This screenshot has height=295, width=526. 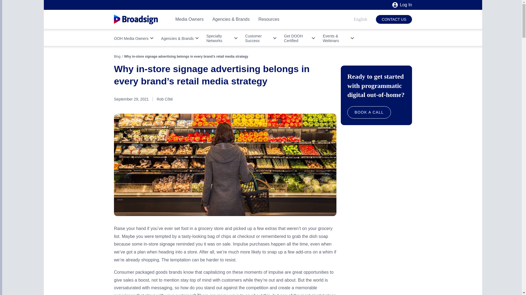 What do you see at coordinates (136, 19) in the screenshot?
I see `Broadsign` at bounding box center [136, 19].